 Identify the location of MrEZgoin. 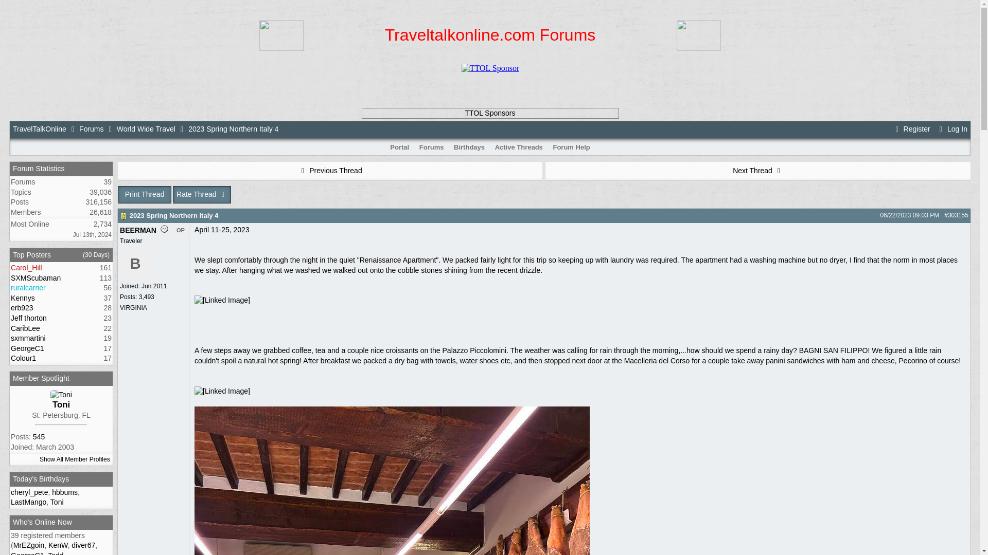
(29, 545).